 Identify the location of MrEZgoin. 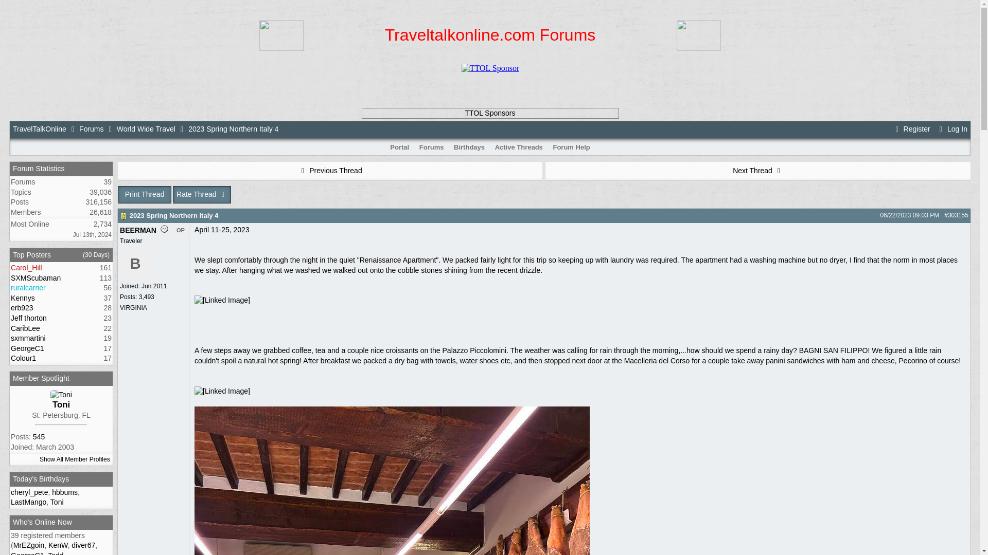
(29, 545).